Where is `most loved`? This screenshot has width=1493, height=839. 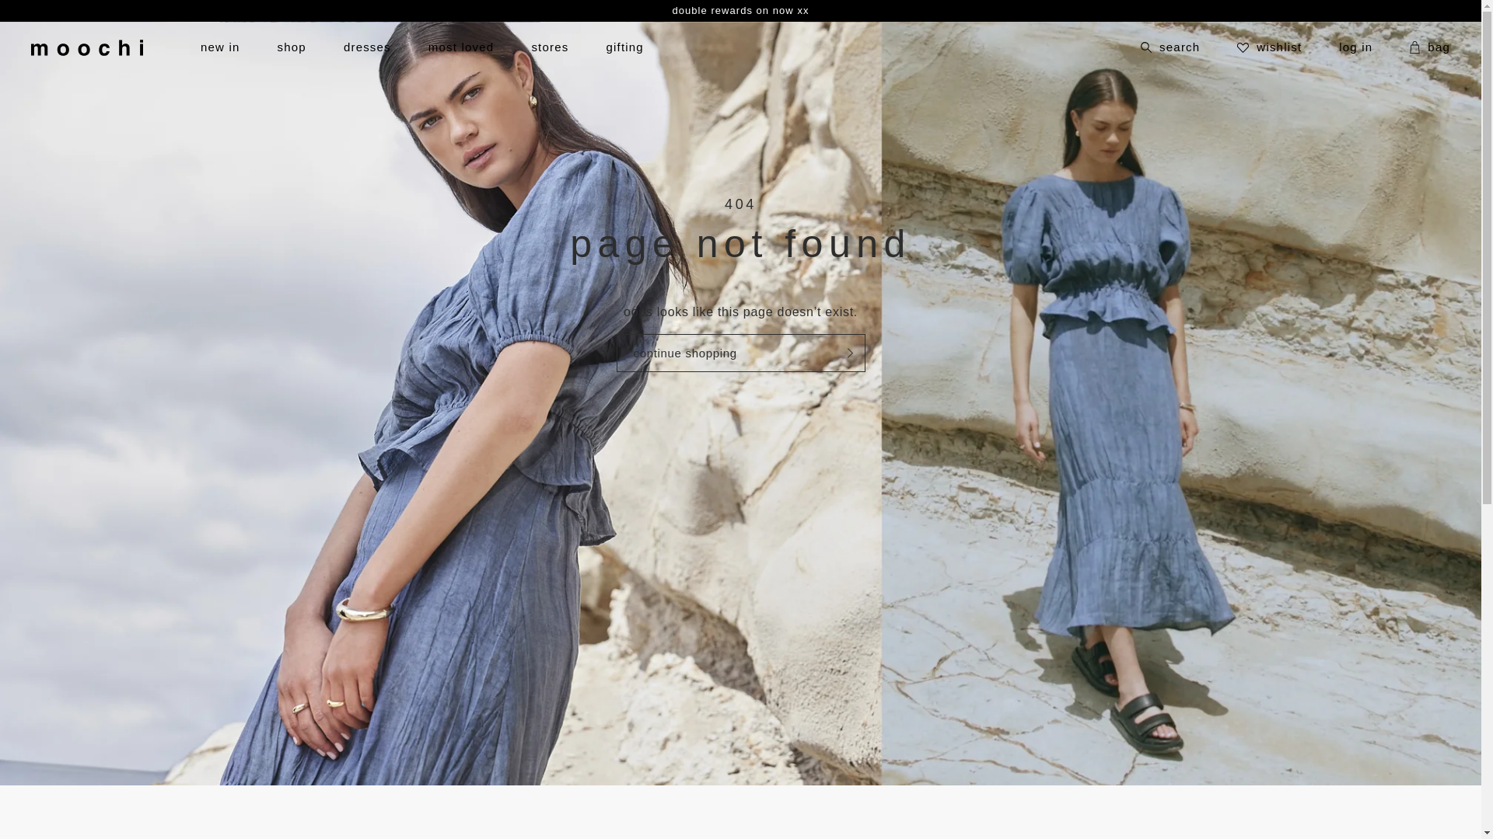 most loved is located at coordinates (462, 48).